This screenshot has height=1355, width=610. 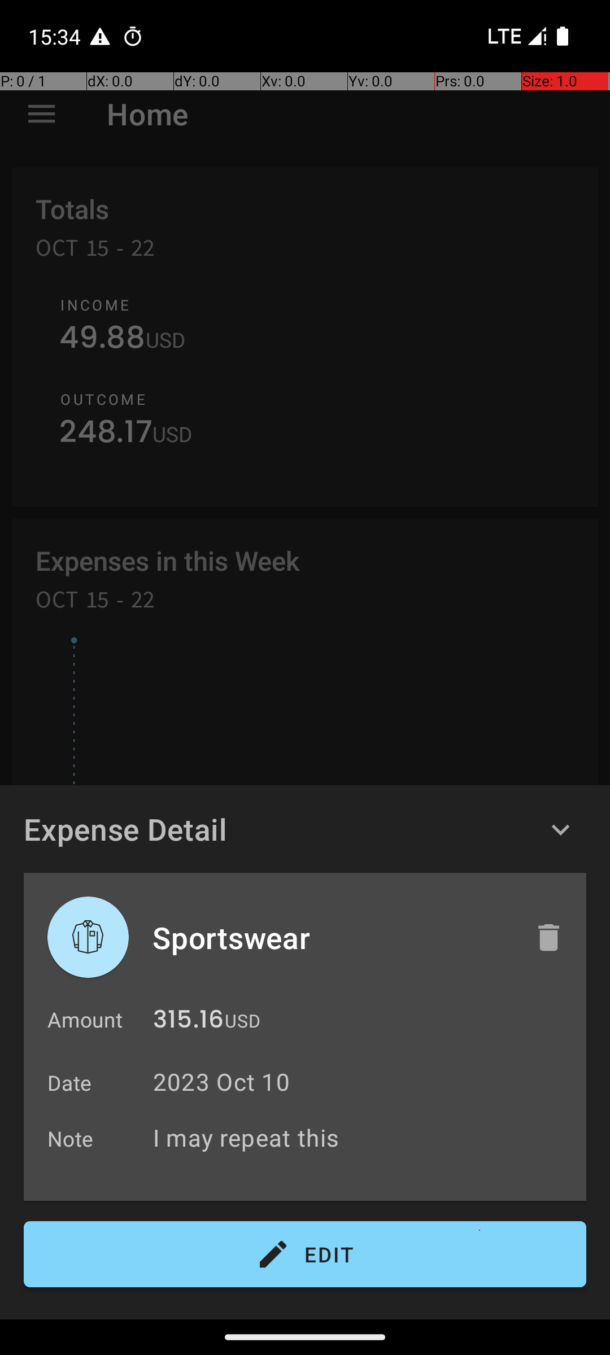 I want to click on Date, so click(x=70, y=1083).